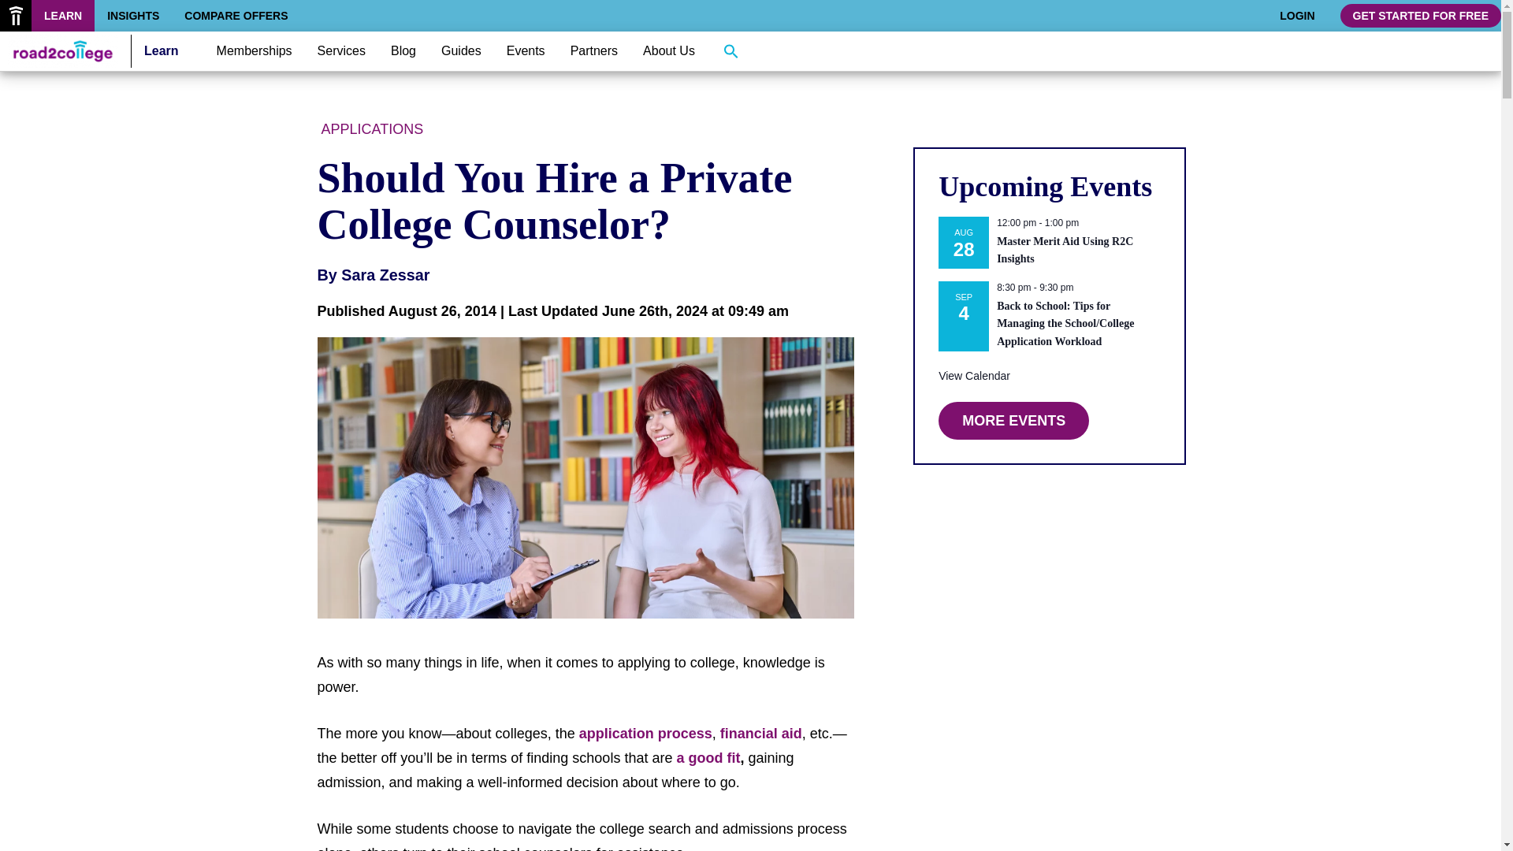 The width and height of the screenshot is (1513, 851). Describe the element at coordinates (342, 50) in the screenshot. I see `Services` at that location.